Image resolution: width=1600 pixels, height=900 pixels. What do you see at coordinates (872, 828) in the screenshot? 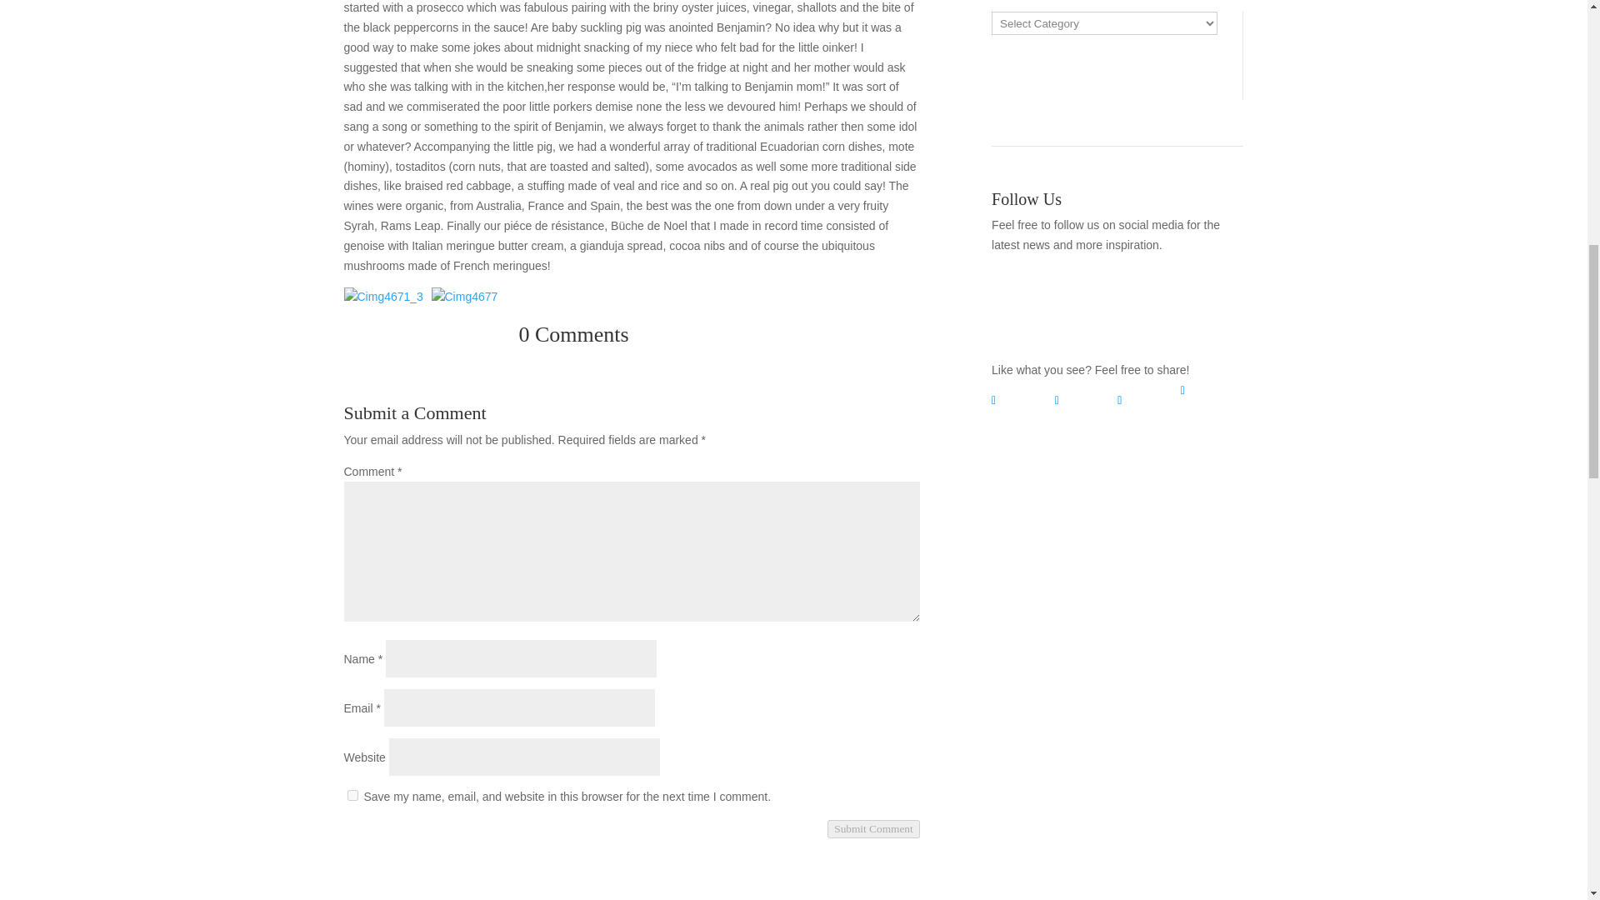
I see `Submit Comment` at bounding box center [872, 828].